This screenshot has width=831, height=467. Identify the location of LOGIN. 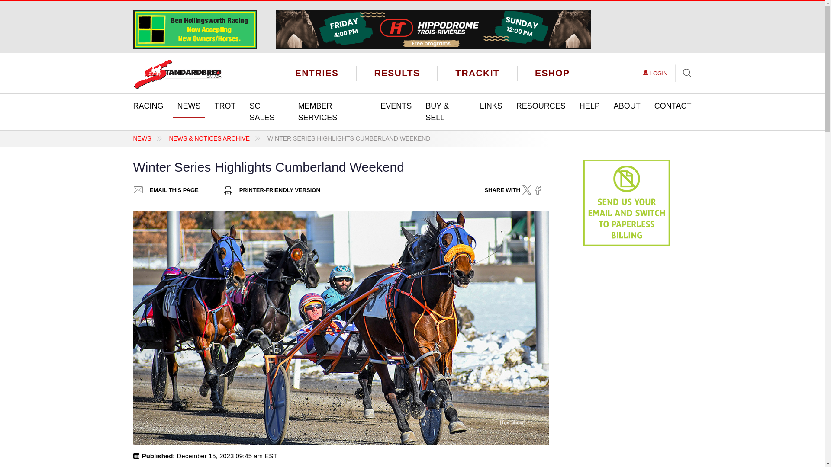
(655, 74).